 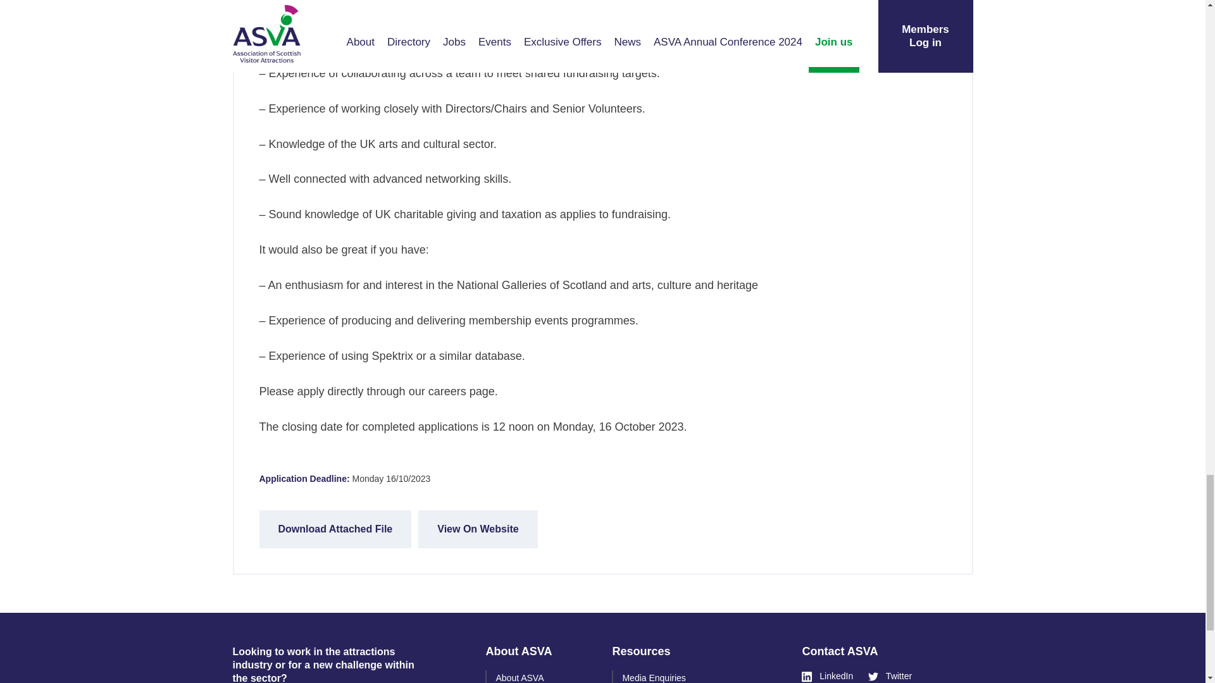 What do you see at coordinates (890, 675) in the screenshot?
I see `Twitter` at bounding box center [890, 675].